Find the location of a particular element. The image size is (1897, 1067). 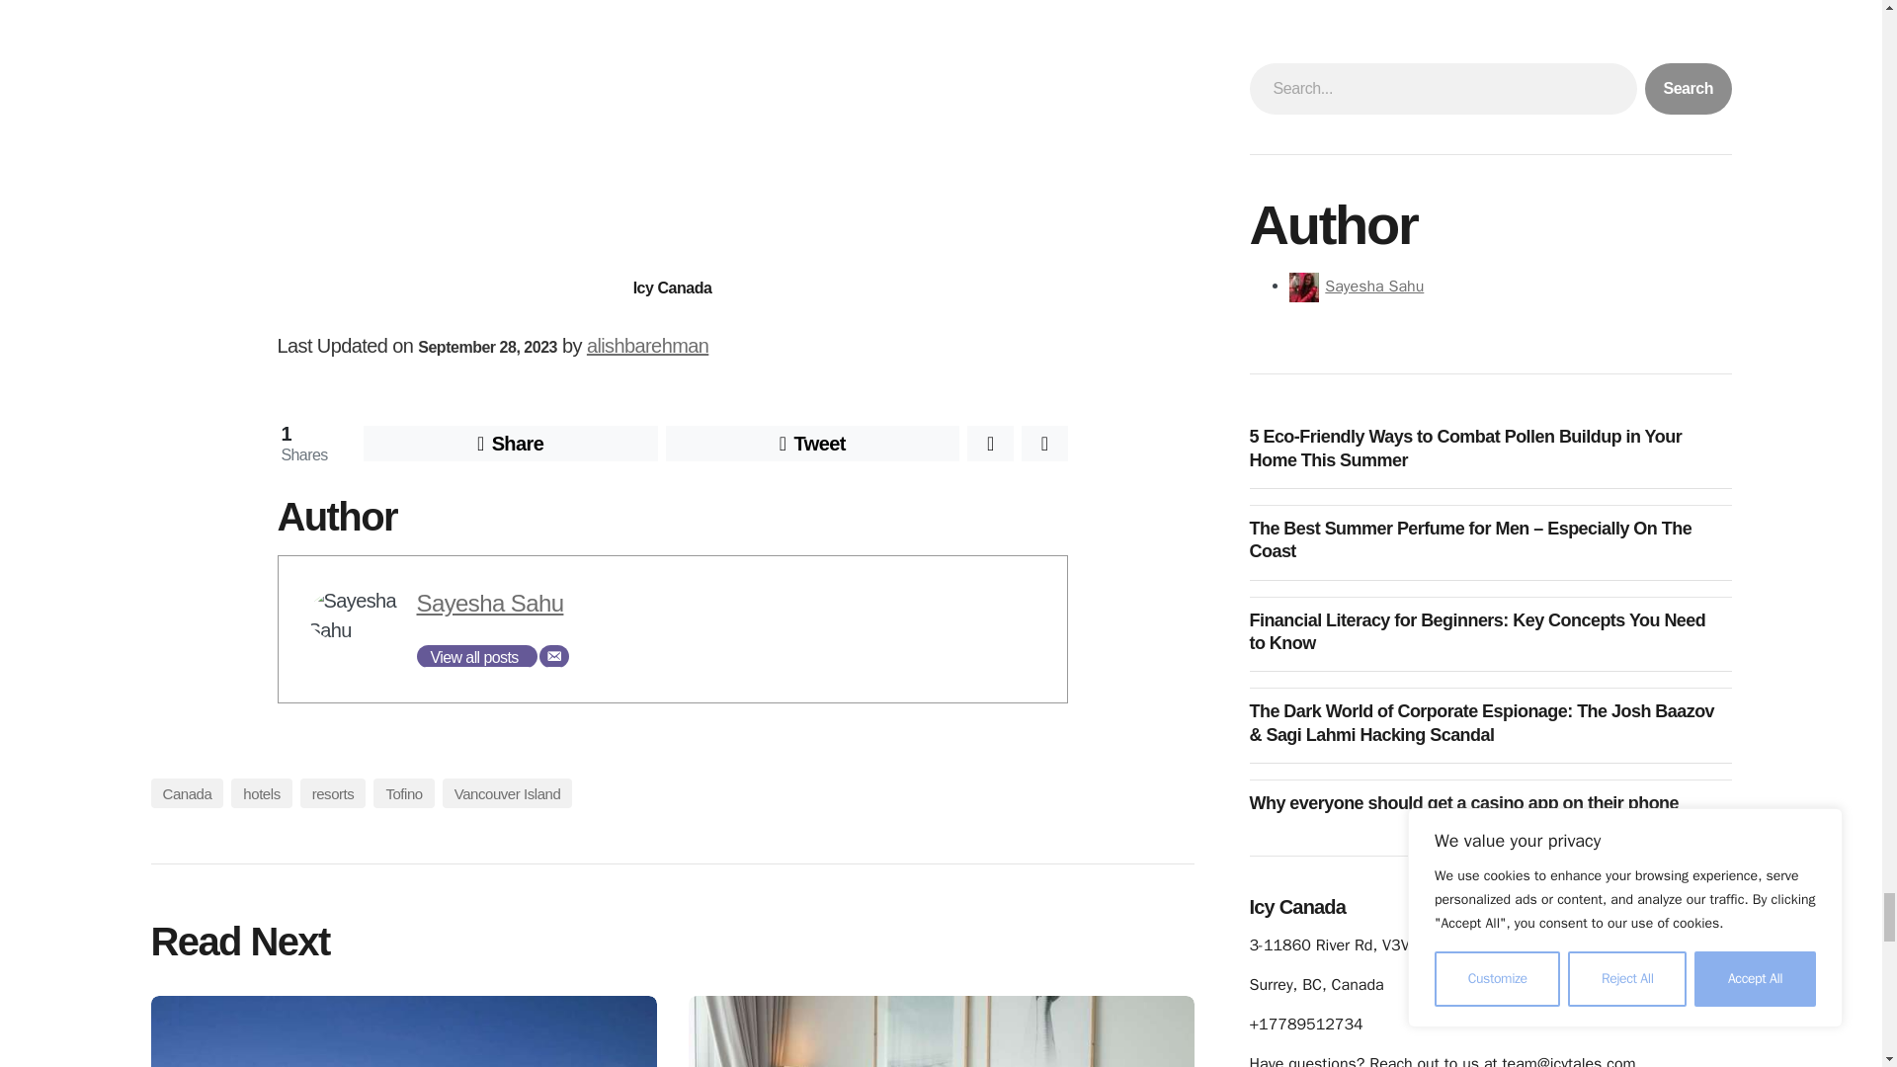

View all posts is located at coordinates (476, 656).